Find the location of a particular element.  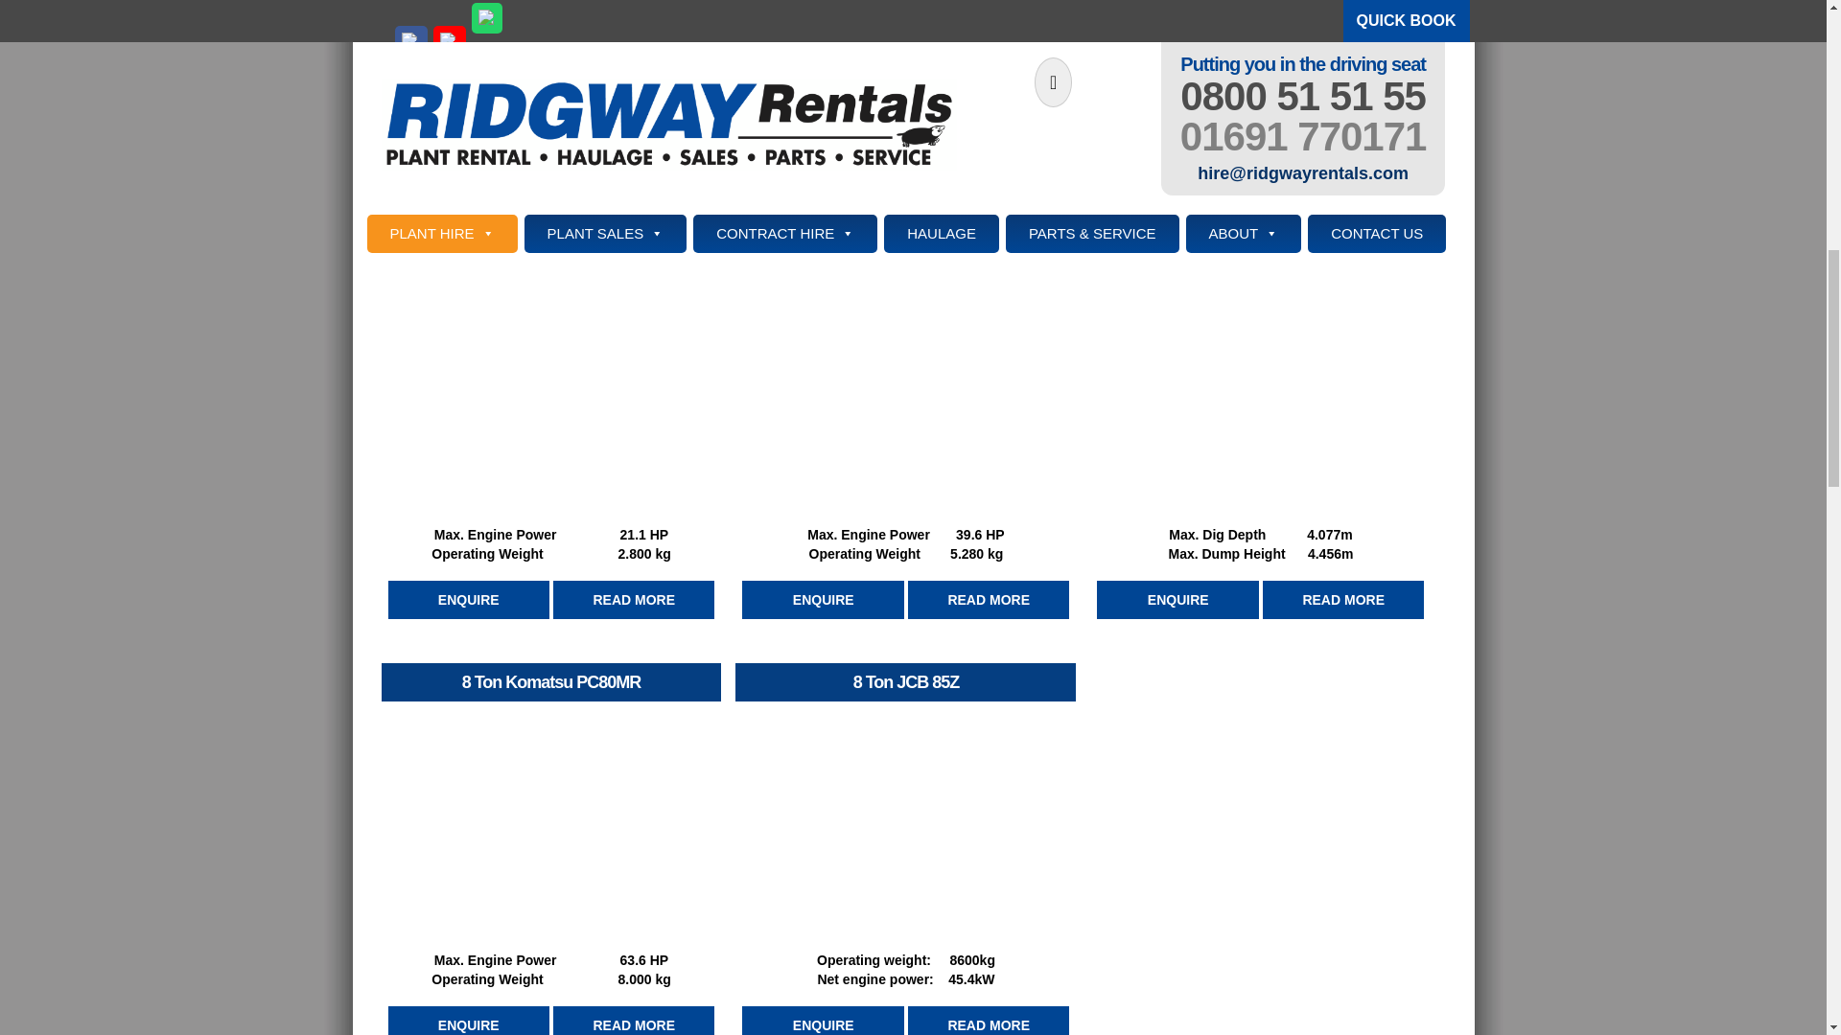

Read More is located at coordinates (988, 600).